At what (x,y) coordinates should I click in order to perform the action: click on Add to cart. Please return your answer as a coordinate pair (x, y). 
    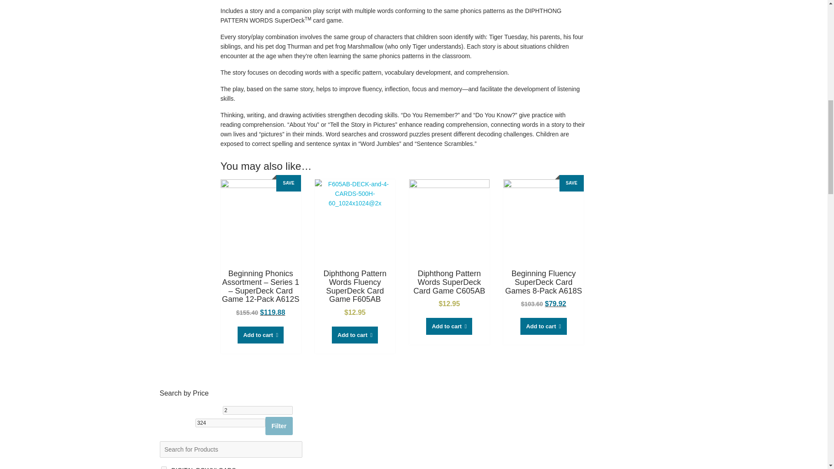
    Looking at the image, I should click on (449, 327).